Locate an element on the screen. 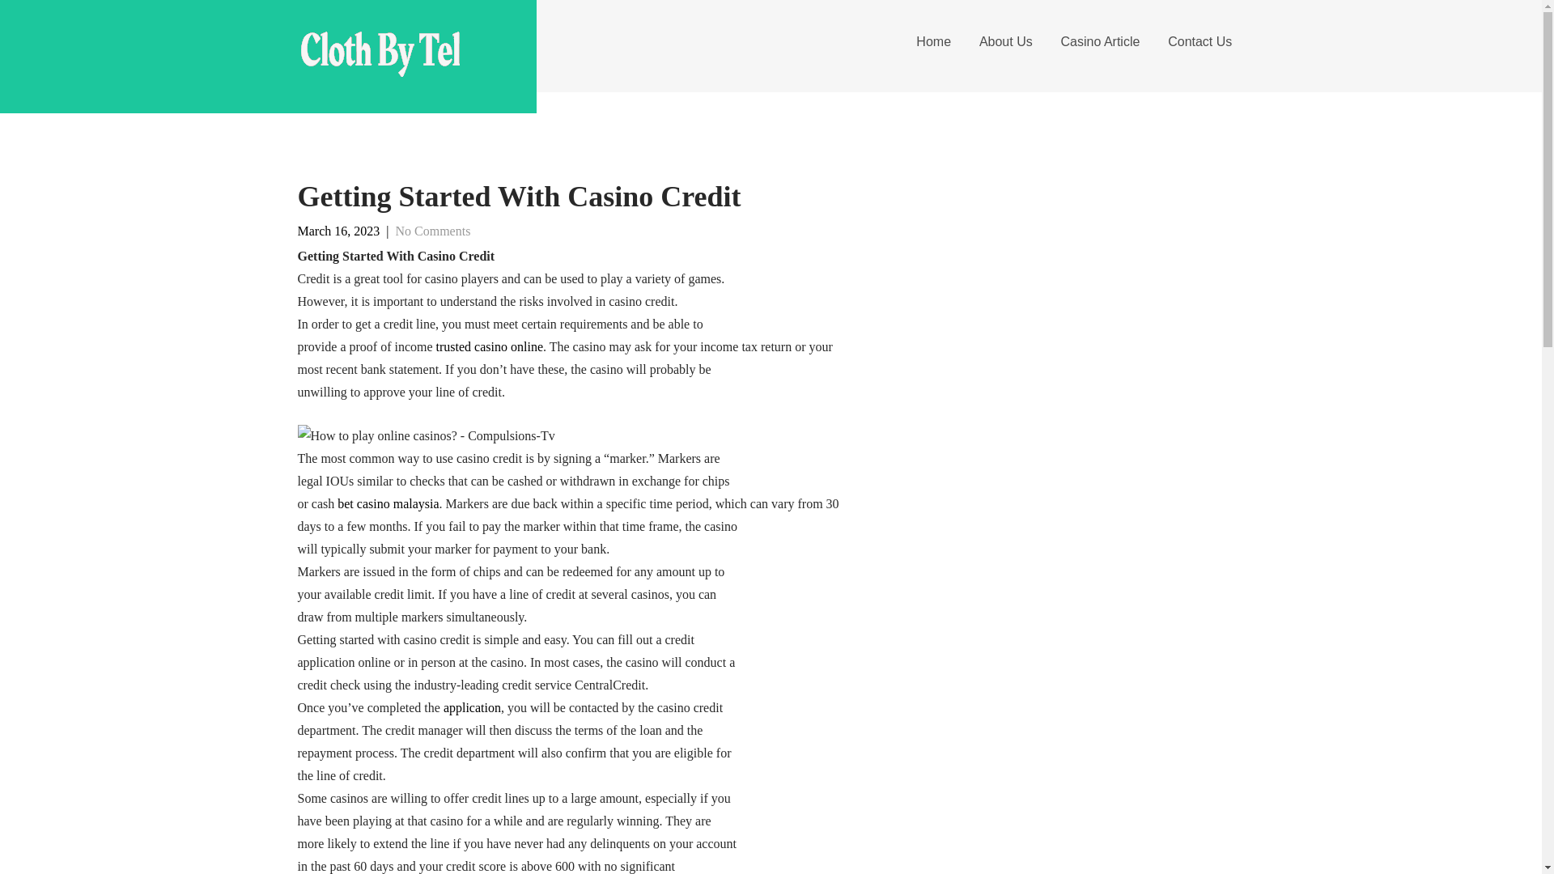 This screenshot has height=874, width=1554. Casino Article is located at coordinates (1099, 42).